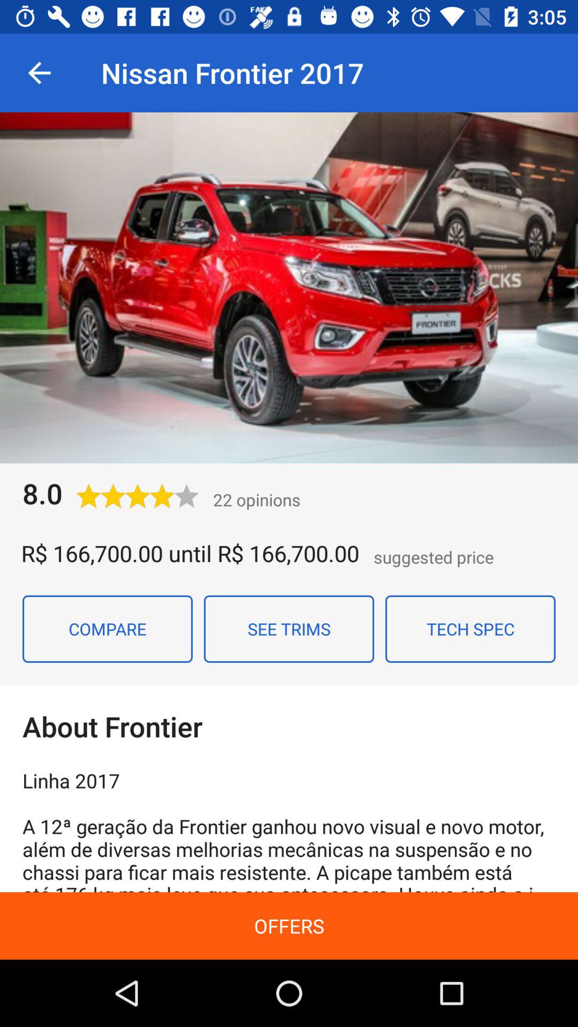 Image resolution: width=578 pixels, height=1027 pixels. I want to click on press item below r 166 700 icon, so click(289, 629).